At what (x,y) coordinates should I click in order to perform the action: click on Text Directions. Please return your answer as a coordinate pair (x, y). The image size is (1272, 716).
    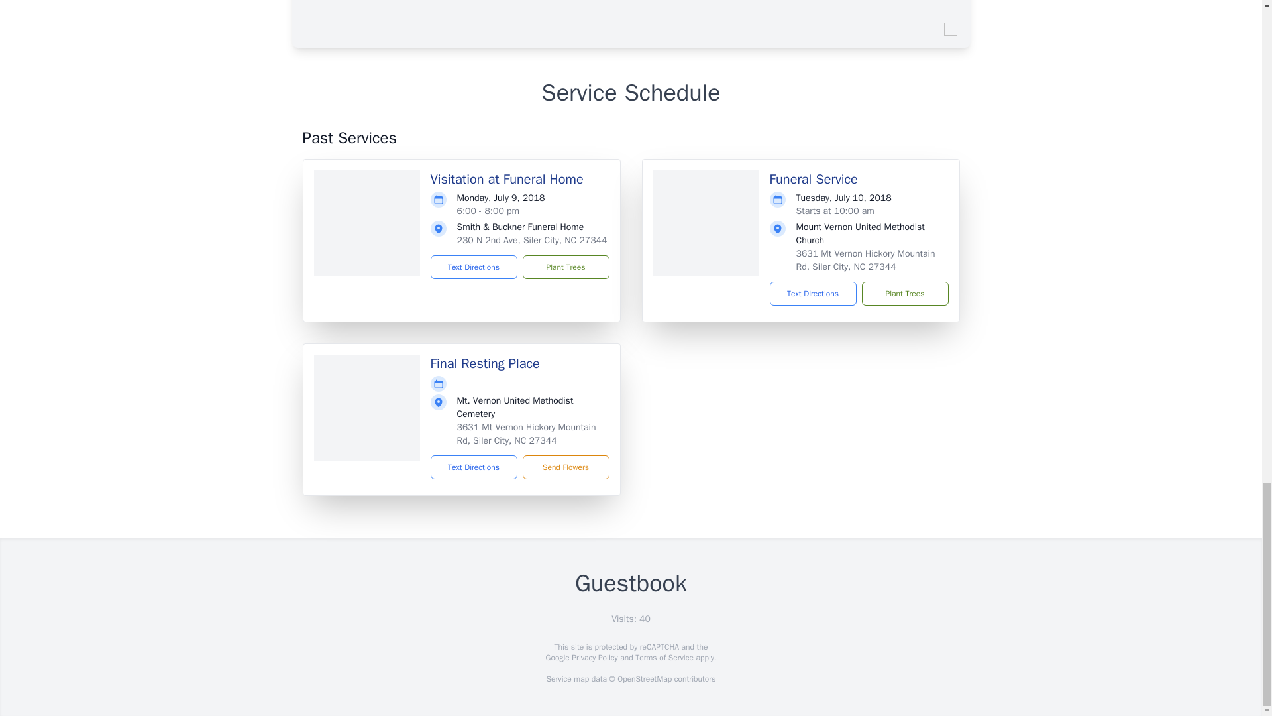
    Looking at the image, I should click on (812, 294).